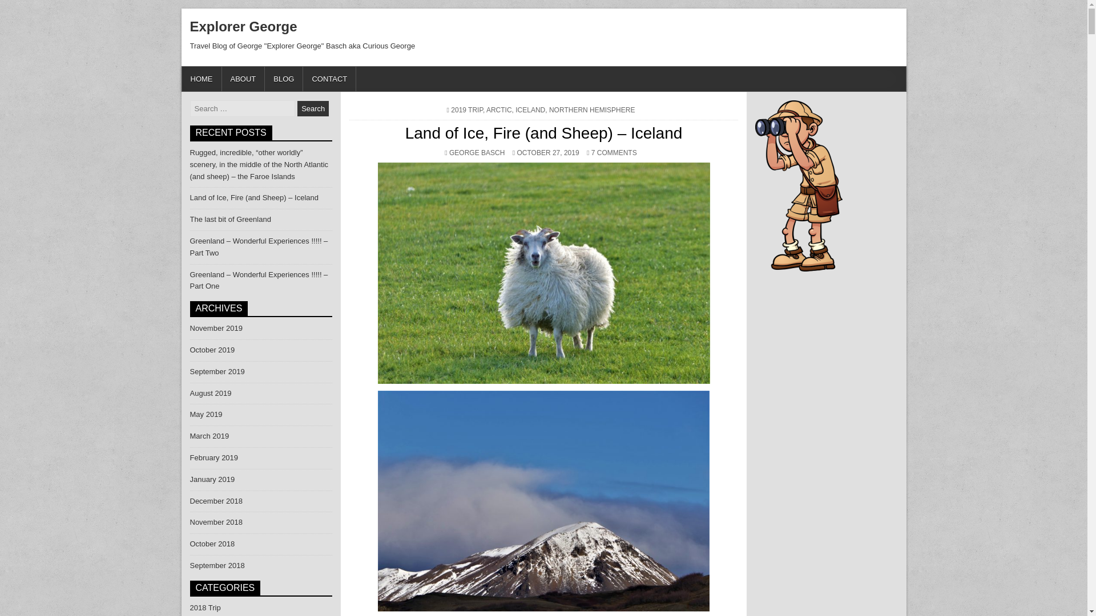  What do you see at coordinates (284, 79) in the screenshot?
I see `The last bit of Greenland` at bounding box center [284, 79].